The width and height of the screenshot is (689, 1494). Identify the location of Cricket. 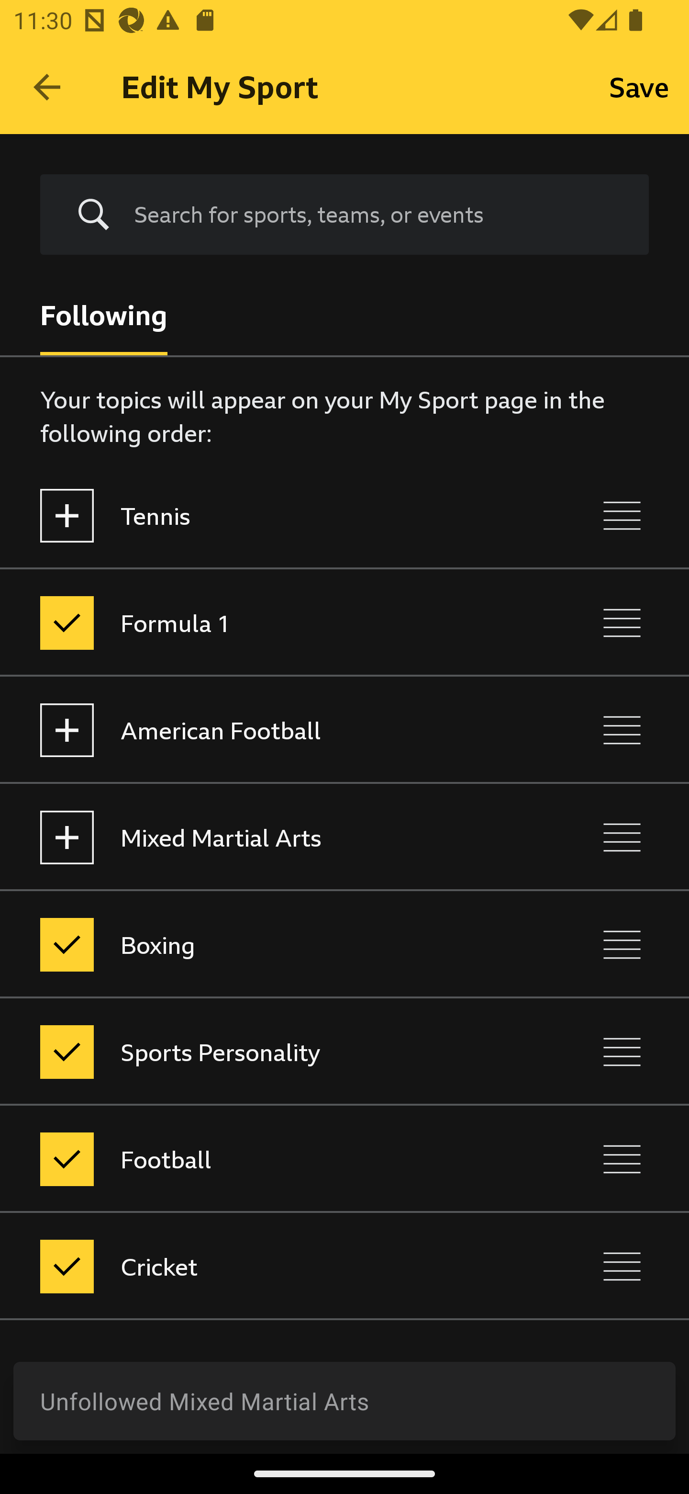
(264, 1267).